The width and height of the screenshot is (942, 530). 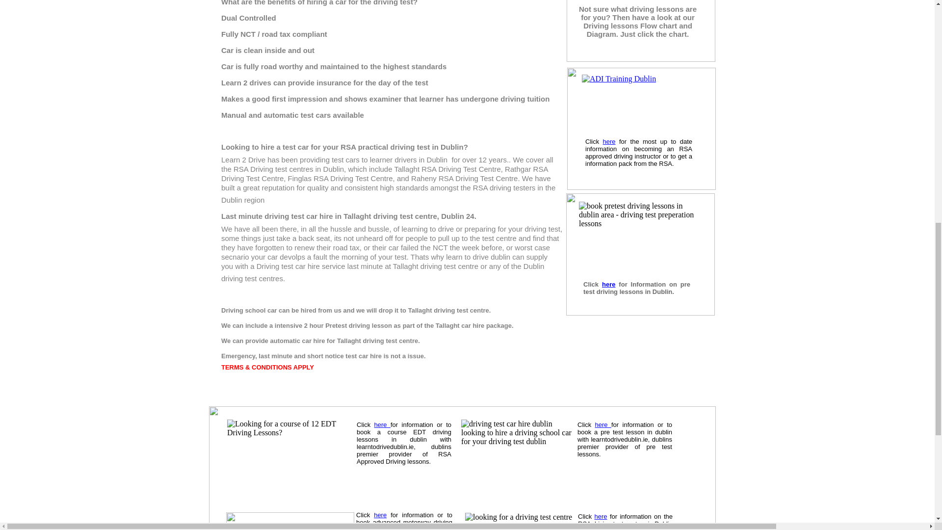 What do you see at coordinates (601, 516) in the screenshot?
I see `here` at bounding box center [601, 516].